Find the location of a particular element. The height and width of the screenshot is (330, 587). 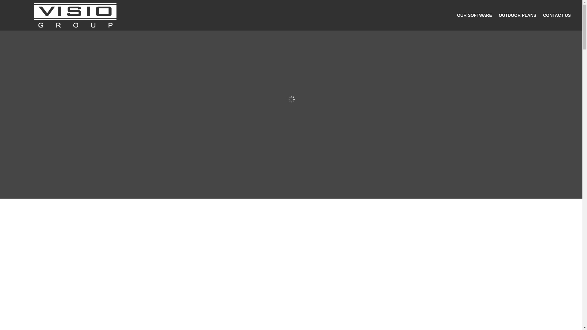

CONTACT US is located at coordinates (557, 16).